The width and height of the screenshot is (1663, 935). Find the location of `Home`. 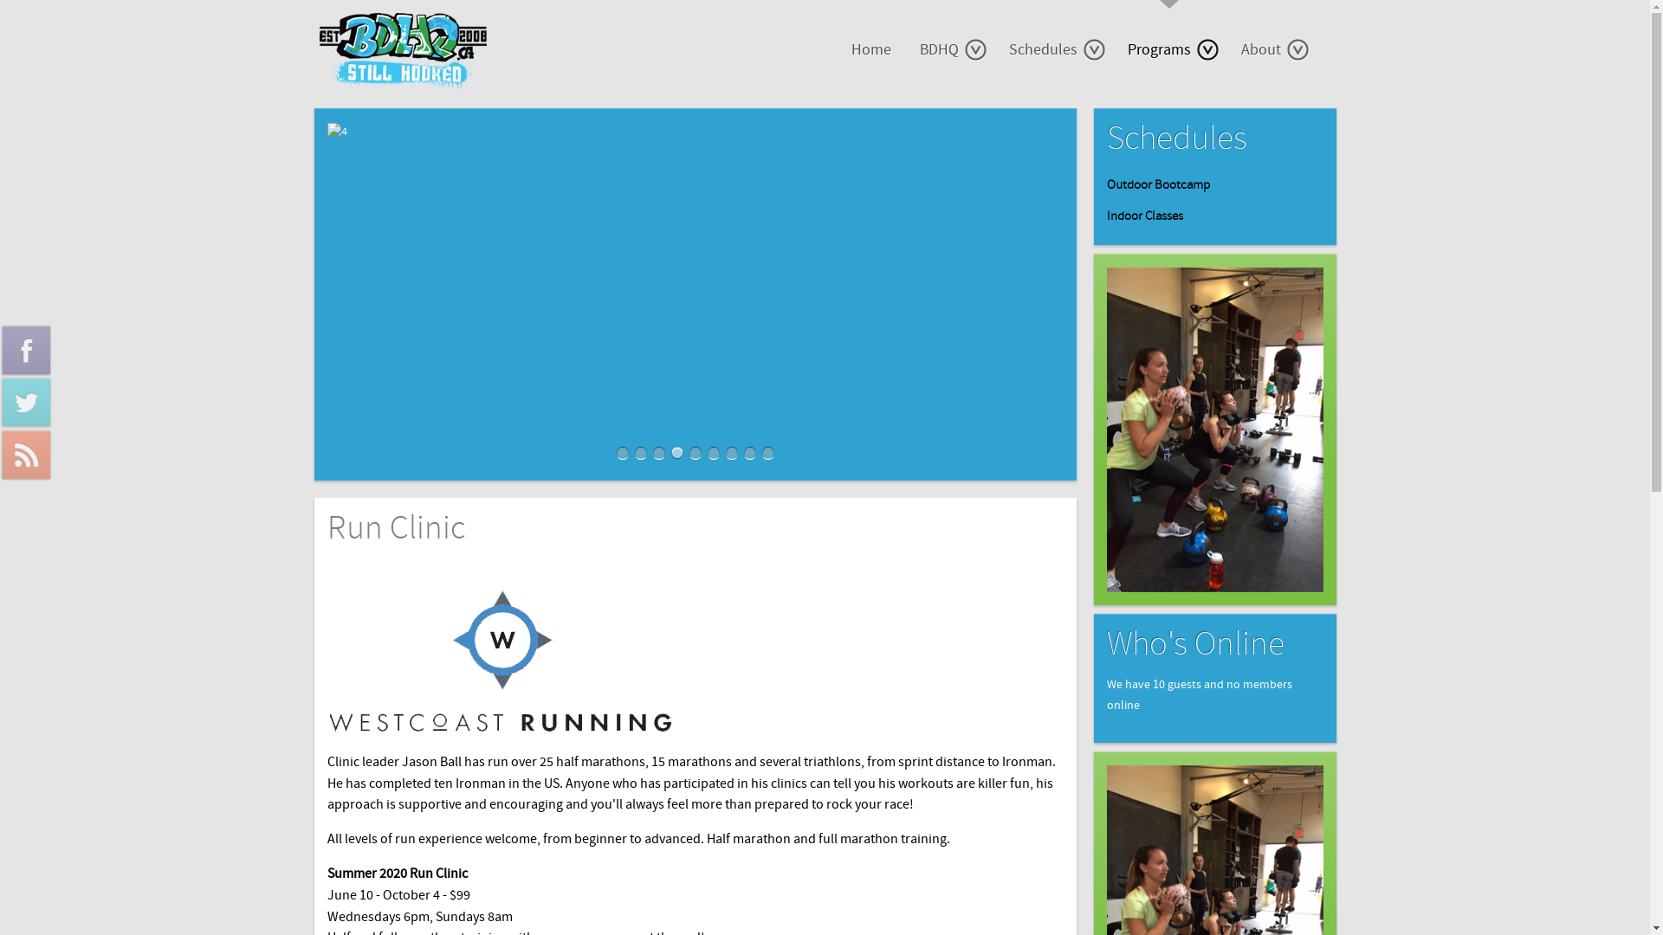

Home is located at coordinates (870, 50).